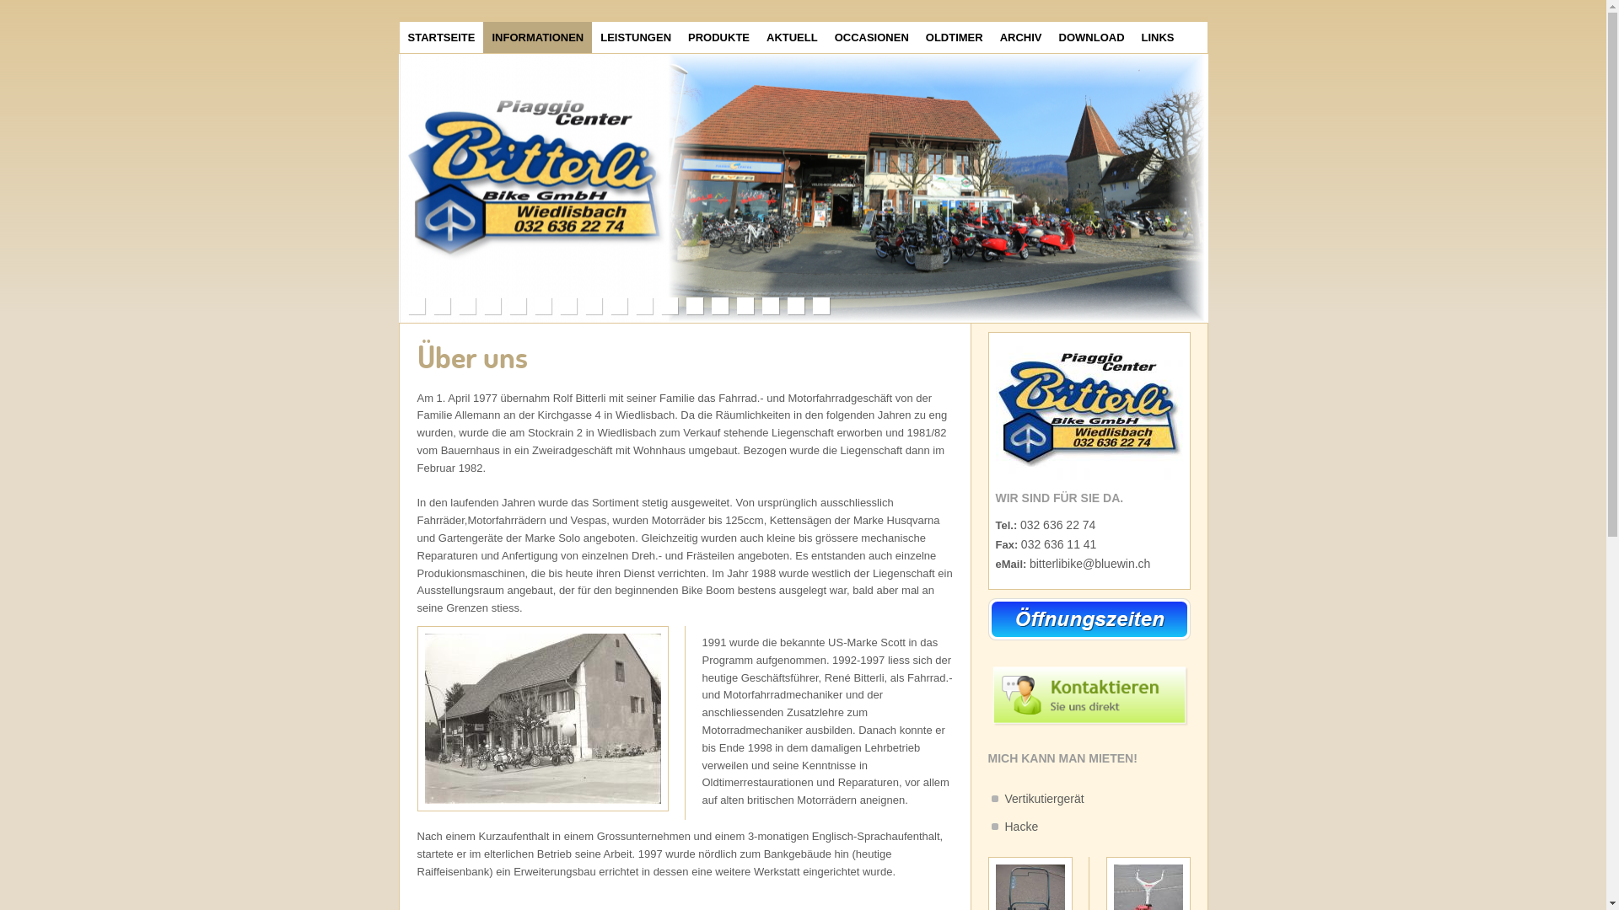 The height and width of the screenshot is (910, 1619). Describe the element at coordinates (1021, 37) in the screenshot. I see `ARCHIV` at that location.